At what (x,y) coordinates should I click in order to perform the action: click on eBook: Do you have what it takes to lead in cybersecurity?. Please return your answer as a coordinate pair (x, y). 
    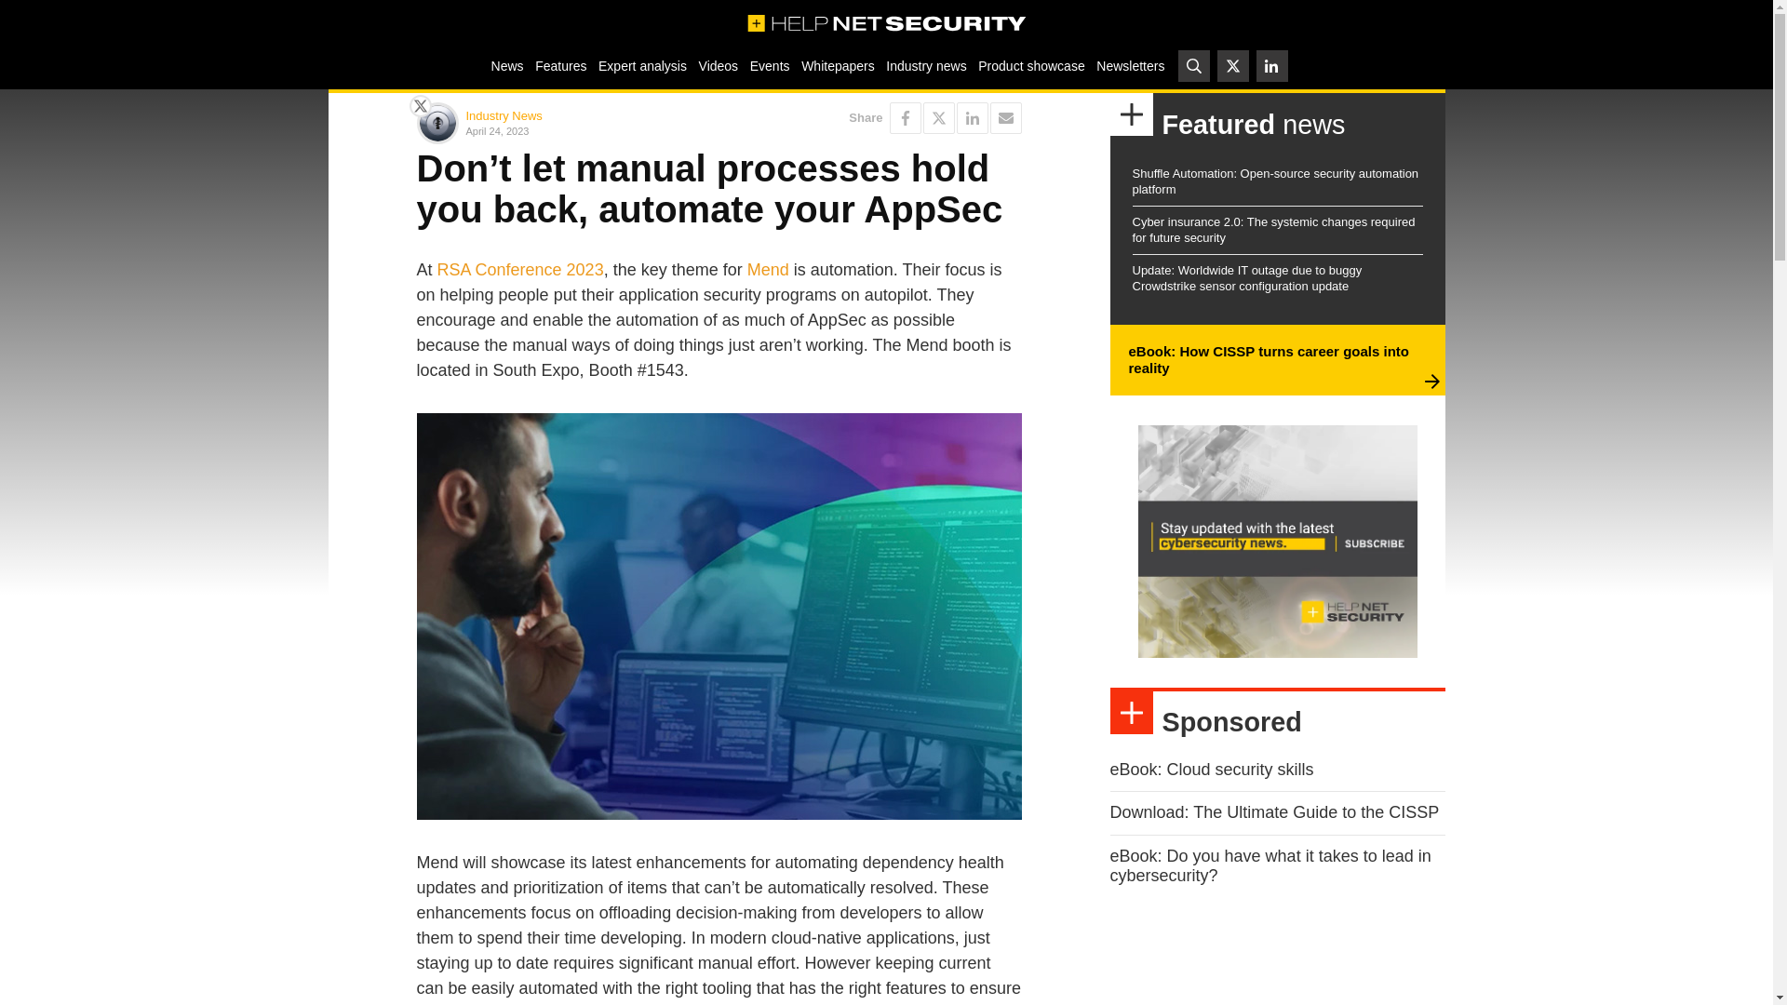
    Looking at the image, I should click on (1270, 865).